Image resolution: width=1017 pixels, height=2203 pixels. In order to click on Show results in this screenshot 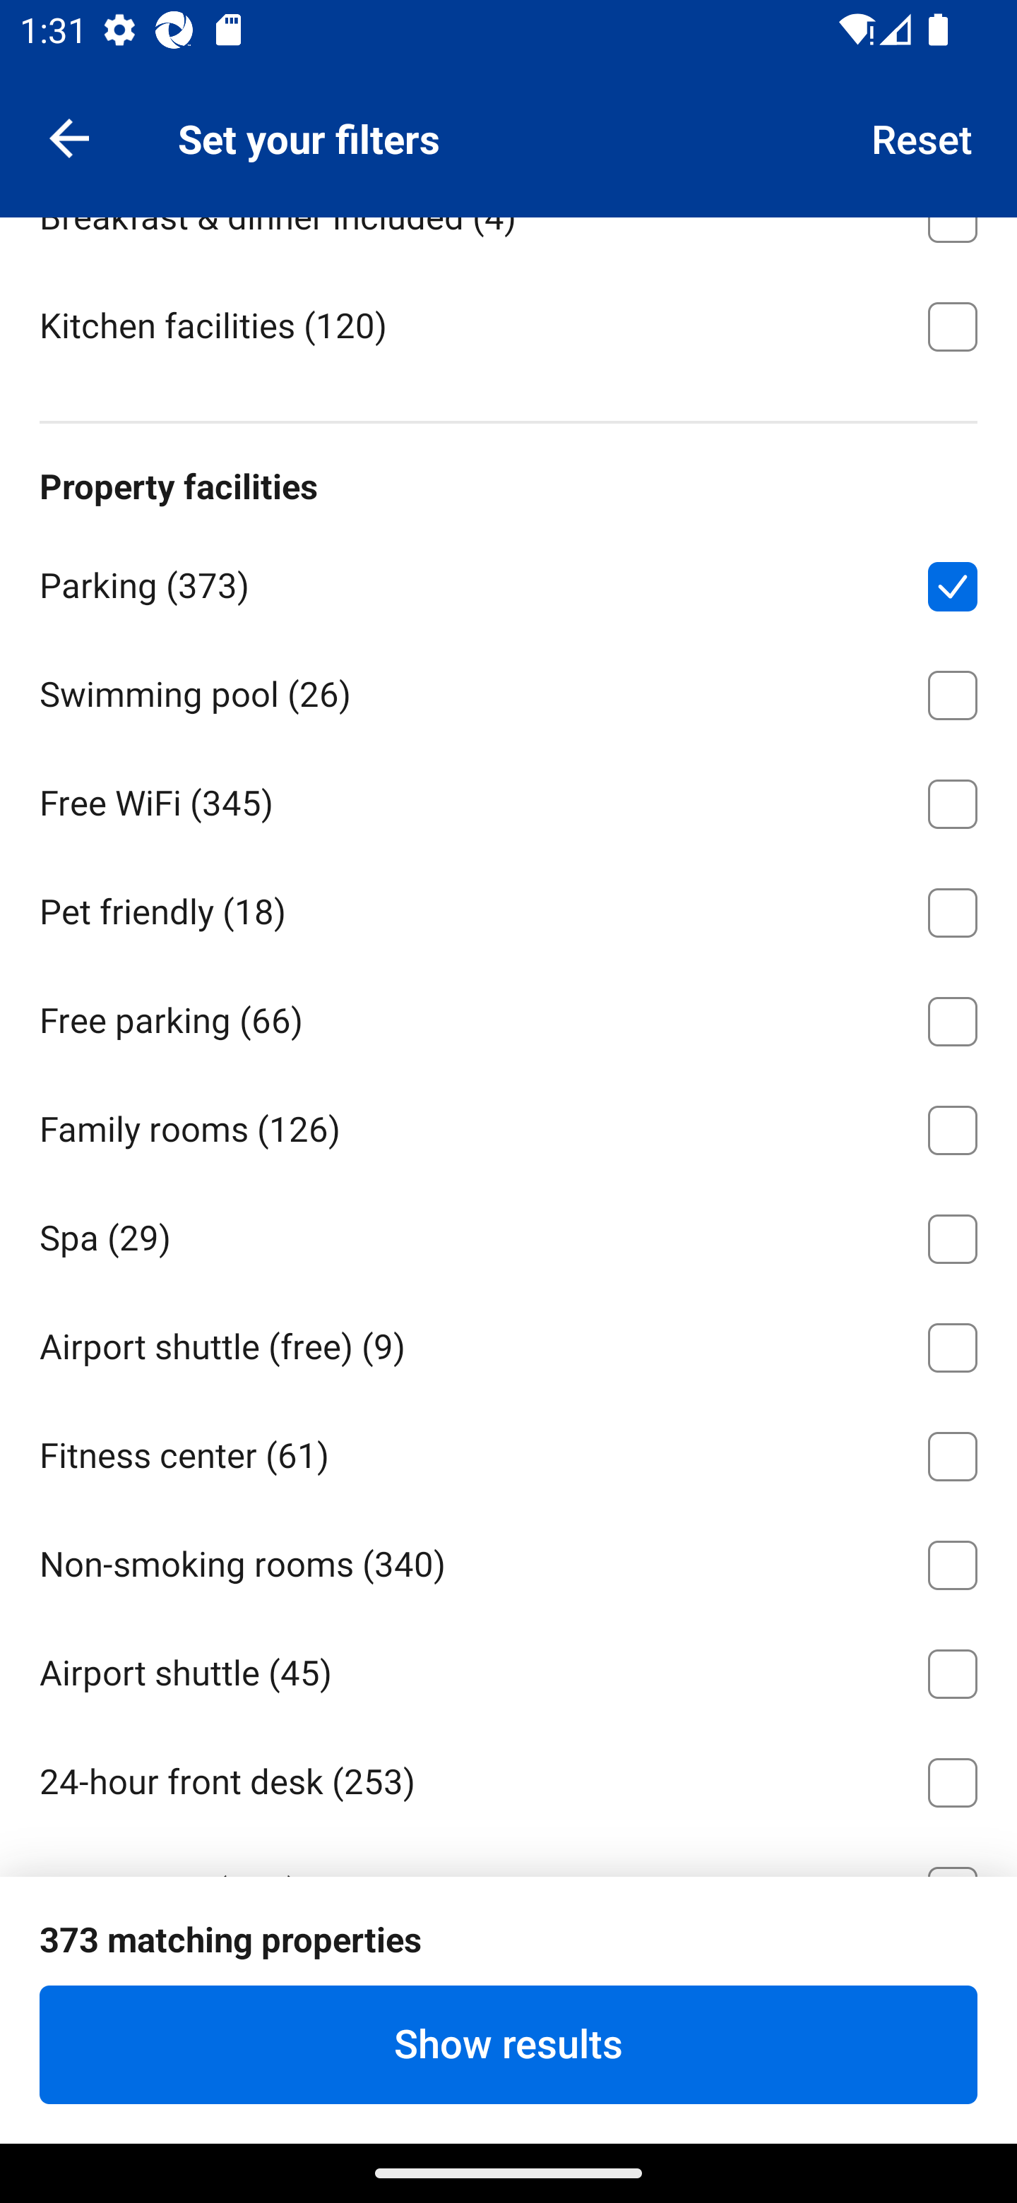, I will do `click(509, 2044)`.